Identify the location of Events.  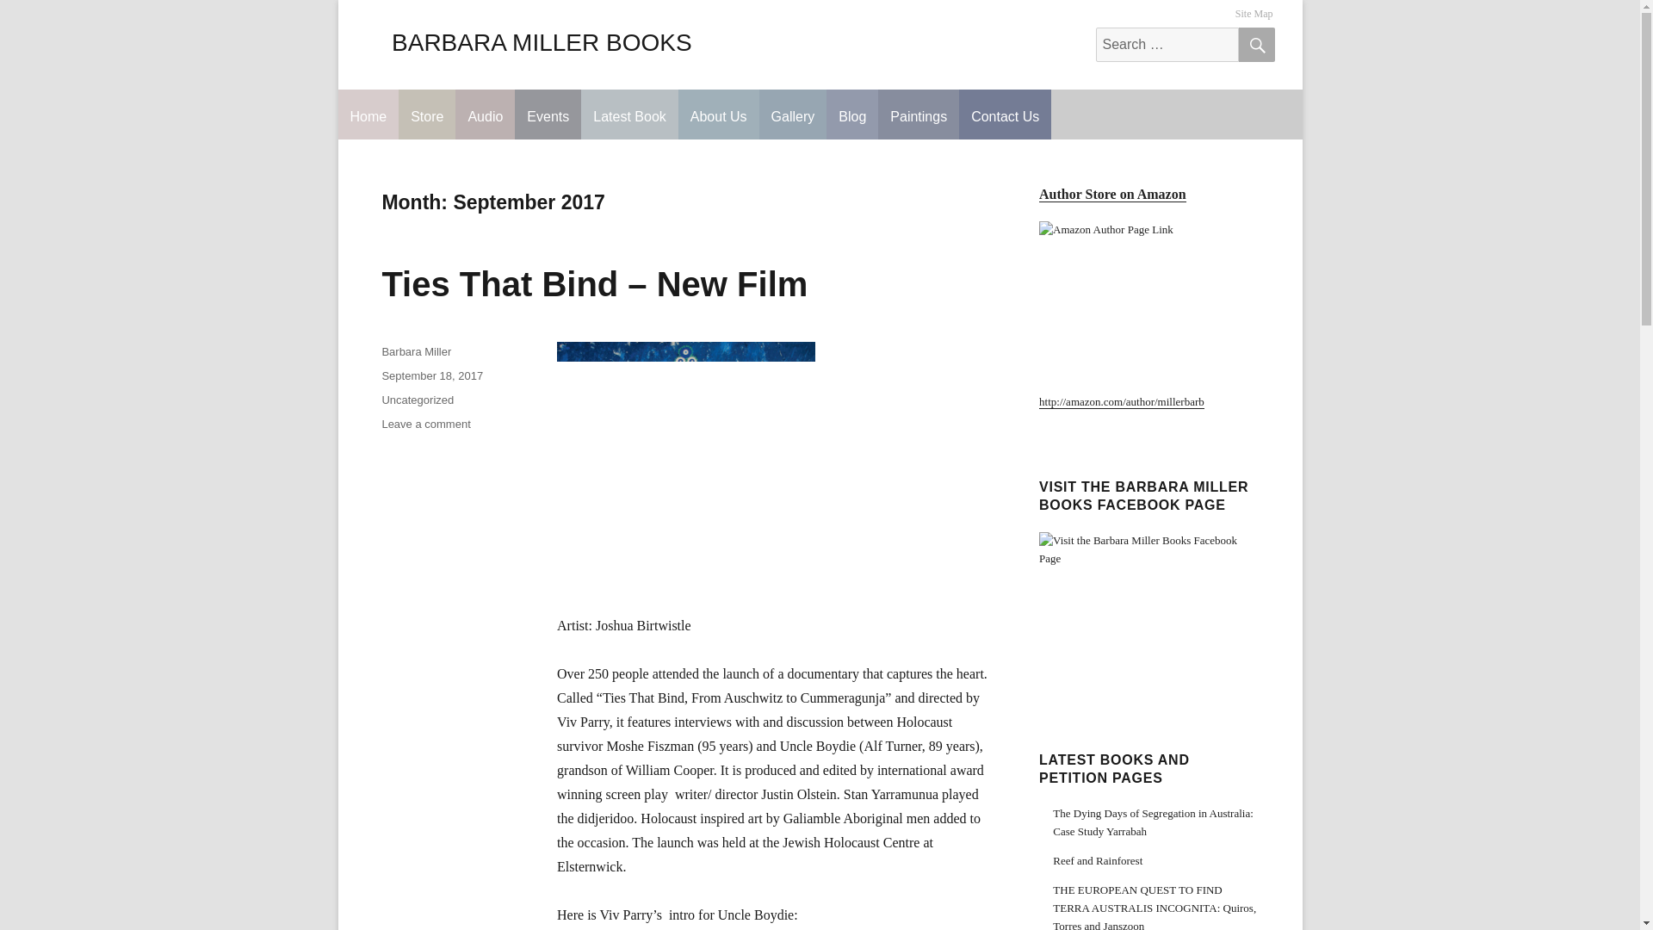
(548, 114).